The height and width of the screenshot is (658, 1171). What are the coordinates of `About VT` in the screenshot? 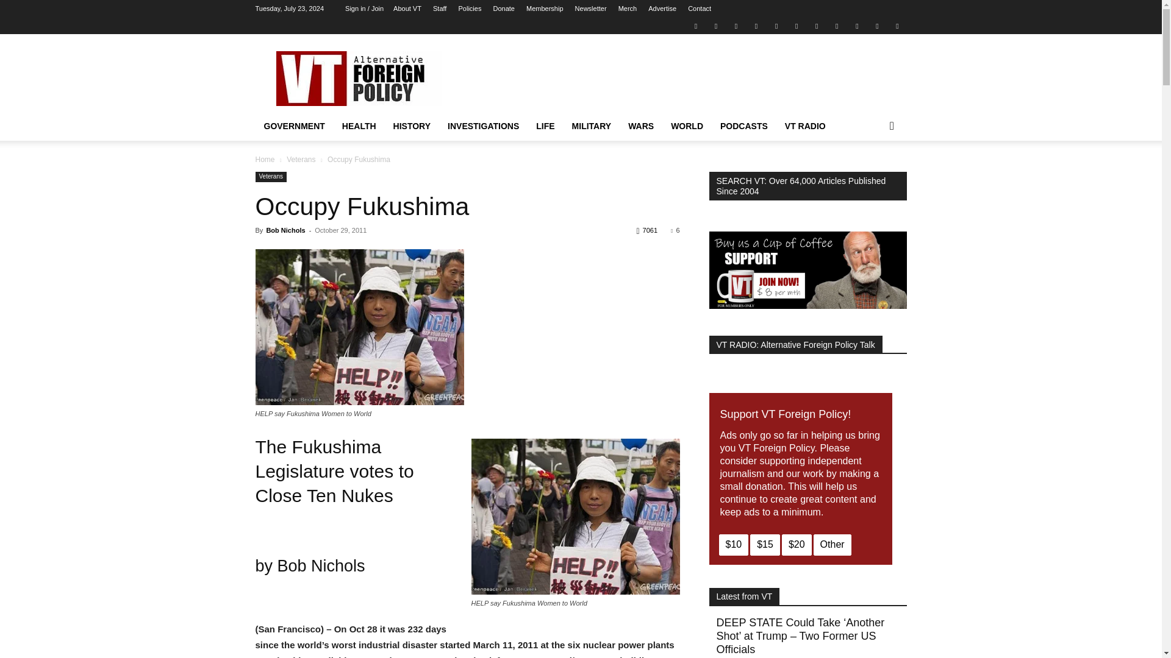 It's located at (407, 9).